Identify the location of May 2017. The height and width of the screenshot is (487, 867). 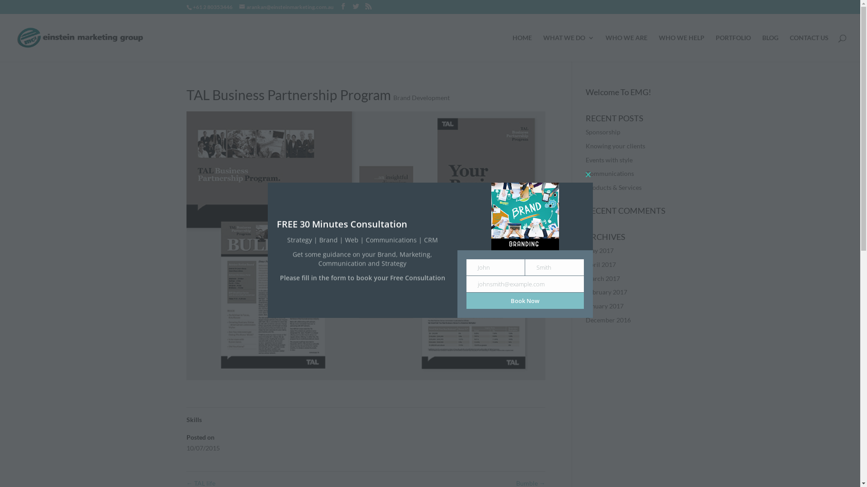
(600, 251).